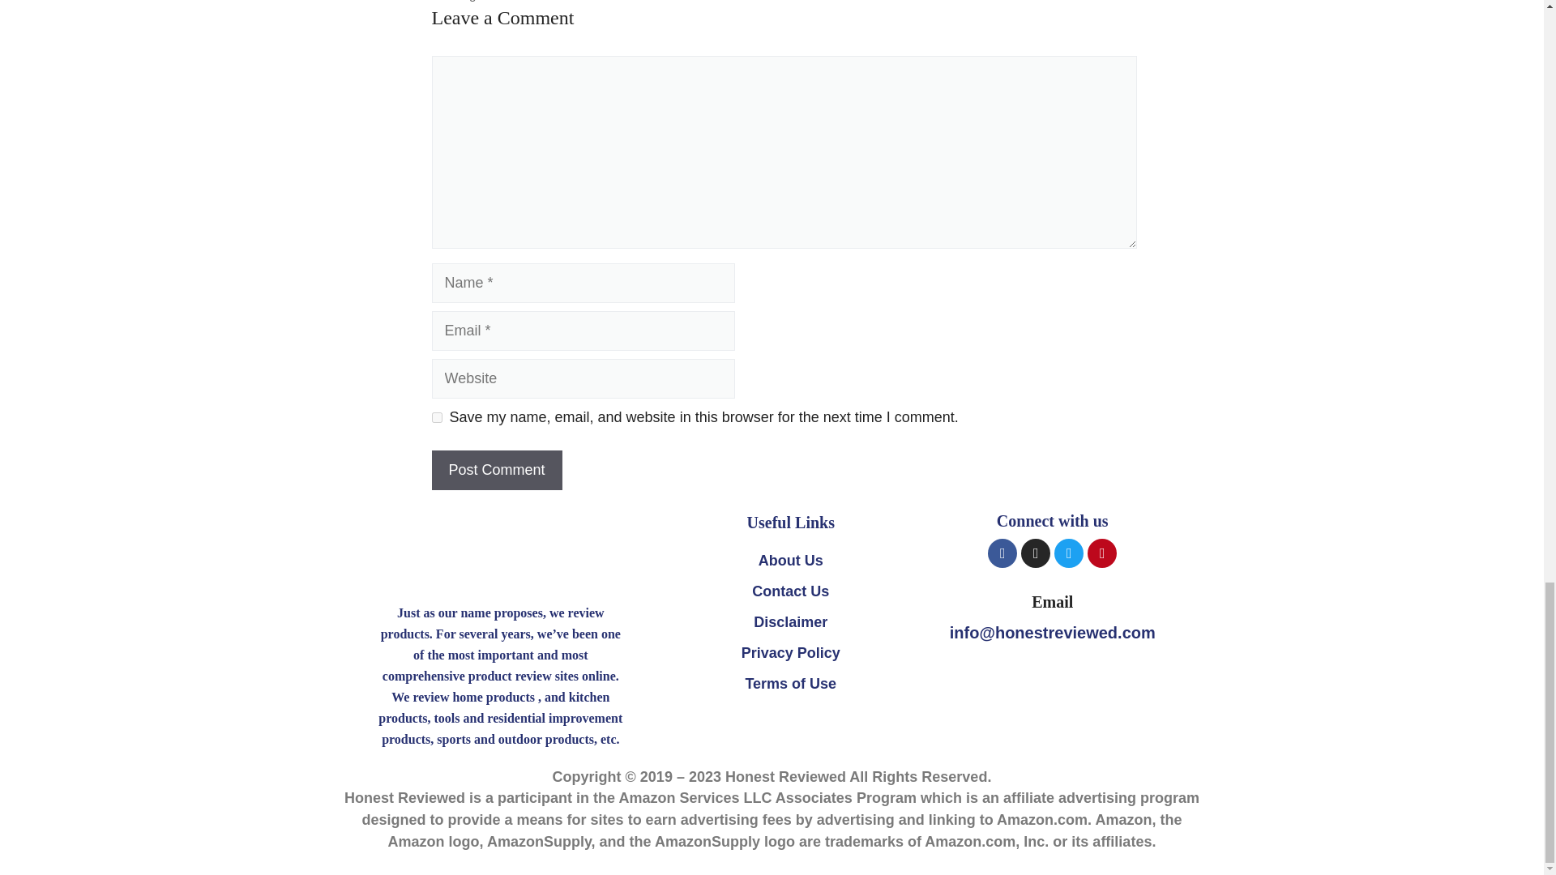 The height and width of the screenshot is (875, 1556). Describe the element at coordinates (790, 622) in the screenshot. I see `Disclaimer` at that location.